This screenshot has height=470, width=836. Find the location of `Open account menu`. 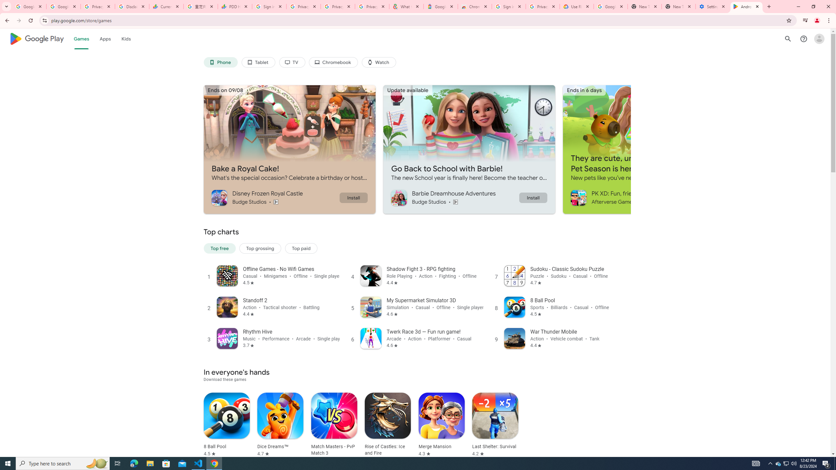

Open account menu is located at coordinates (819, 39).